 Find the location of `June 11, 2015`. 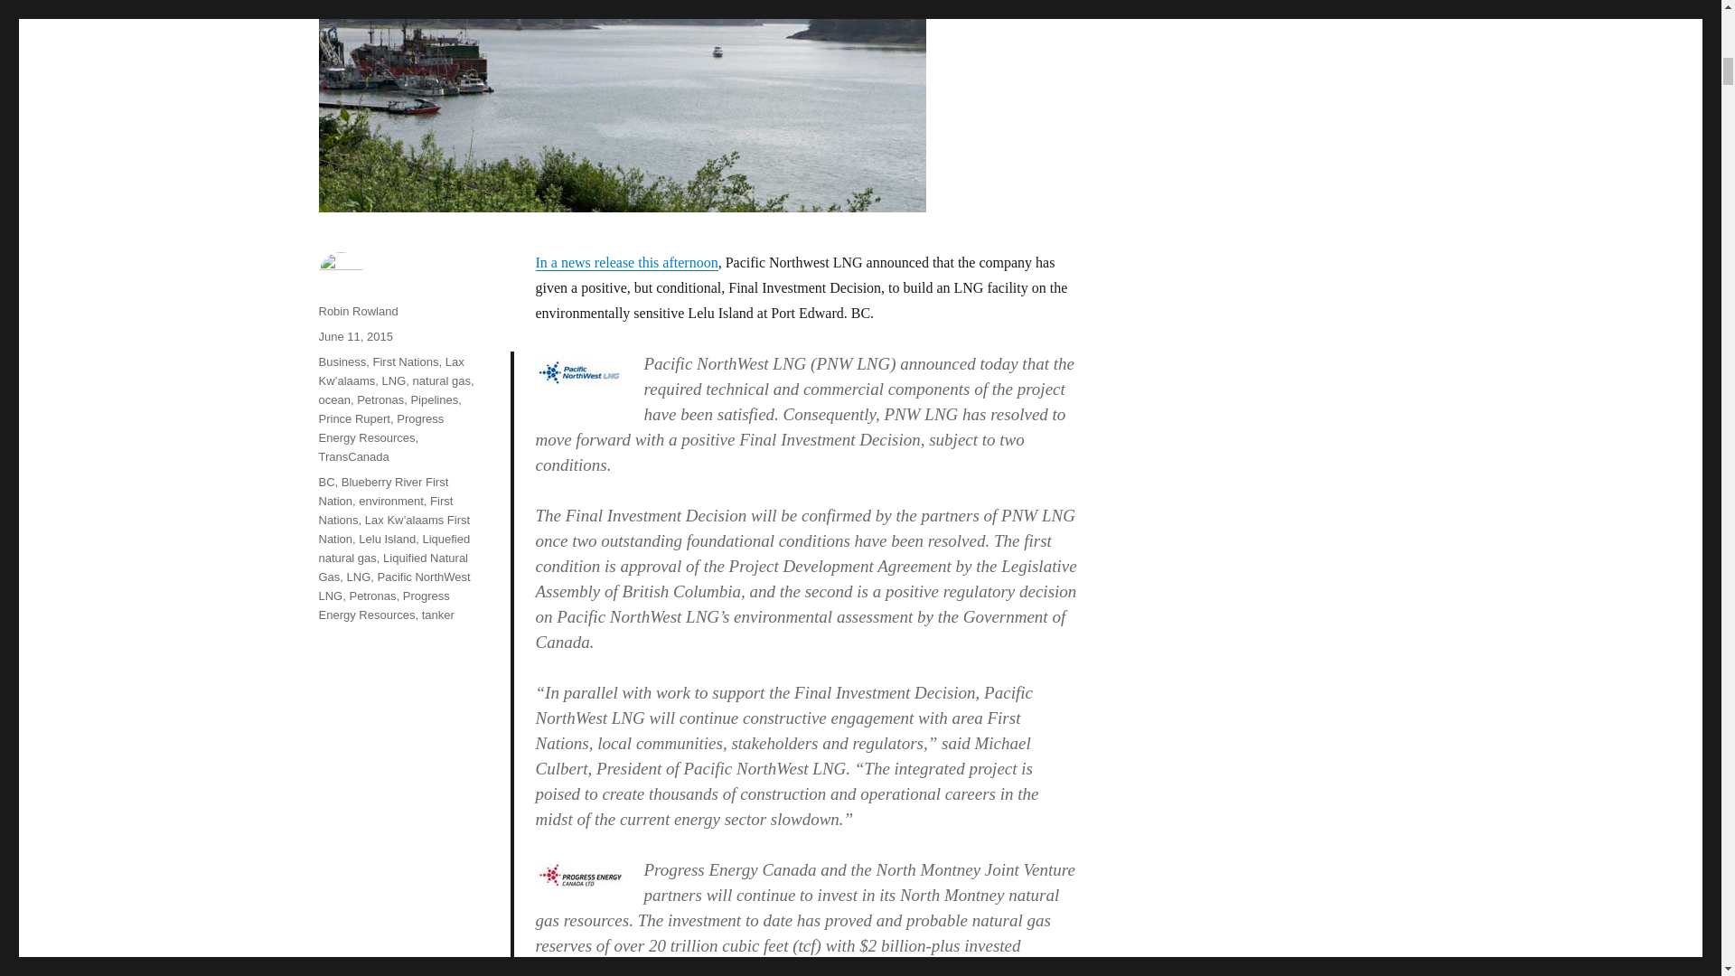

June 11, 2015 is located at coordinates (354, 336).